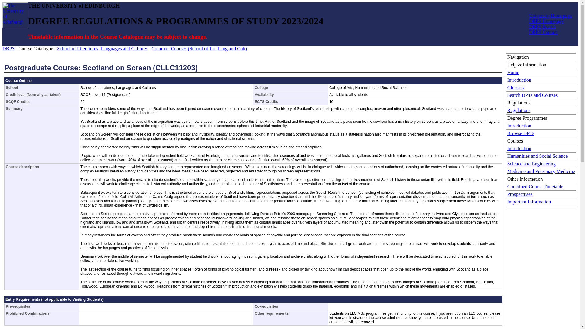 This screenshot has width=585, height=329. I want to click on Search DPTs and Courses, so click(533, 95).